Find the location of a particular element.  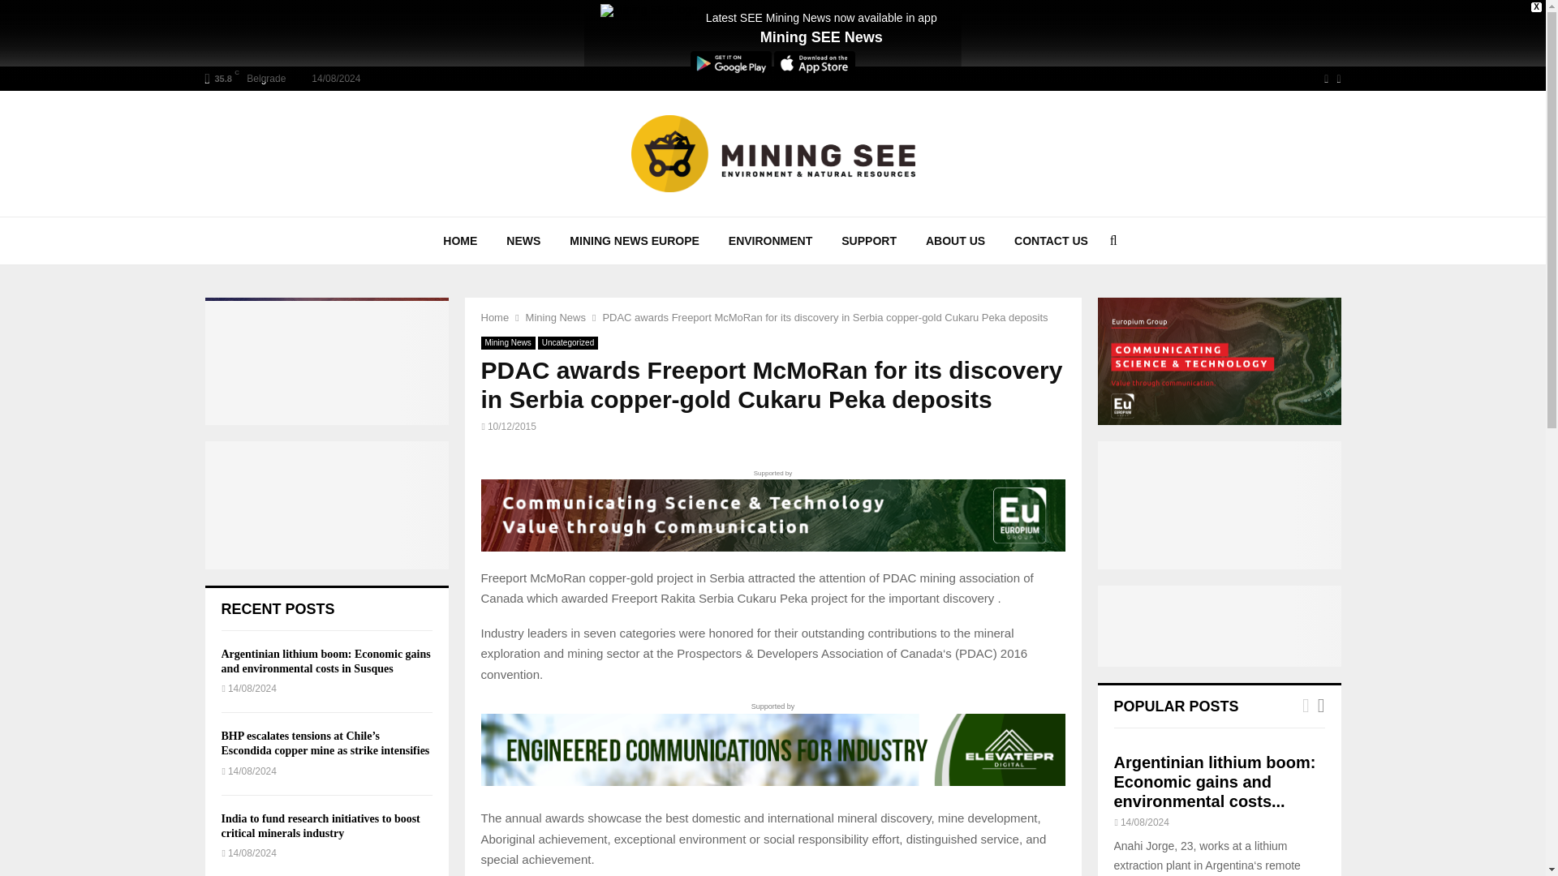

Mining News is located at coordinates (506, 342).